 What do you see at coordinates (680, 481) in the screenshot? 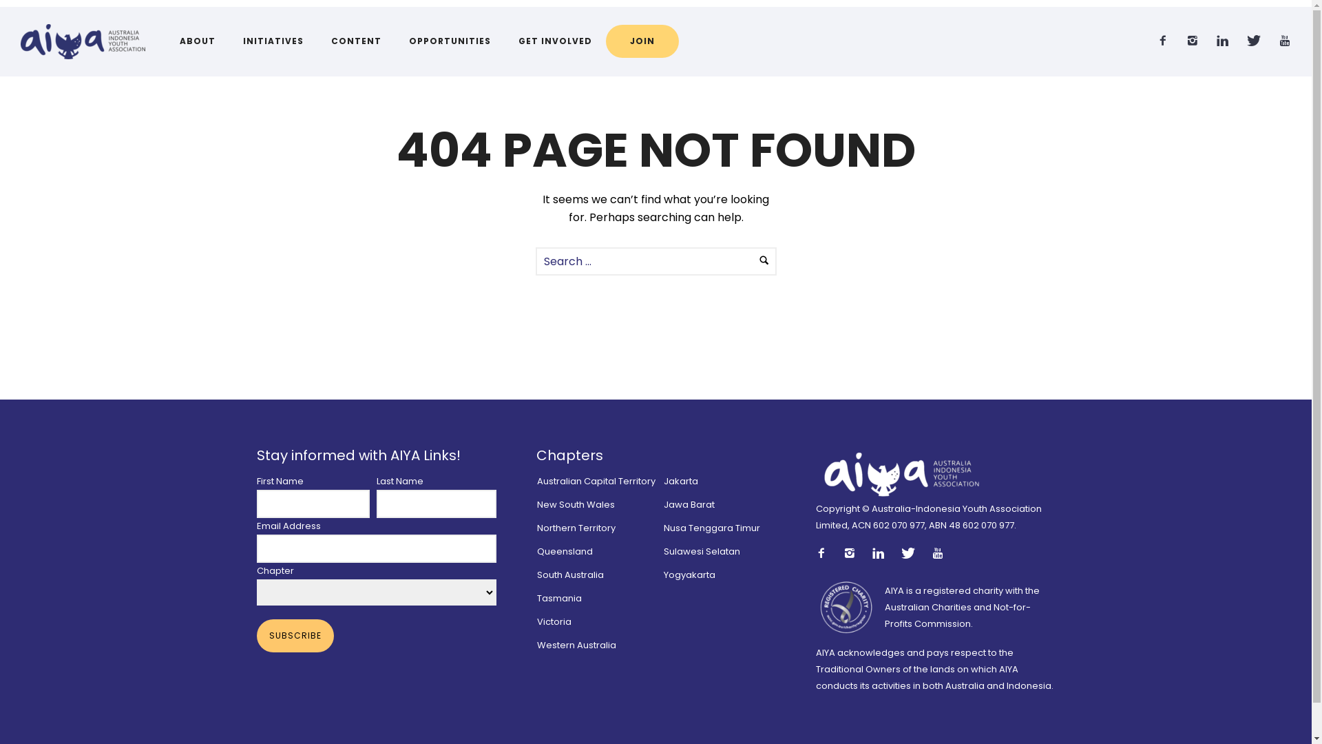
I see `Jakarta` at bounding box center [680, 481].